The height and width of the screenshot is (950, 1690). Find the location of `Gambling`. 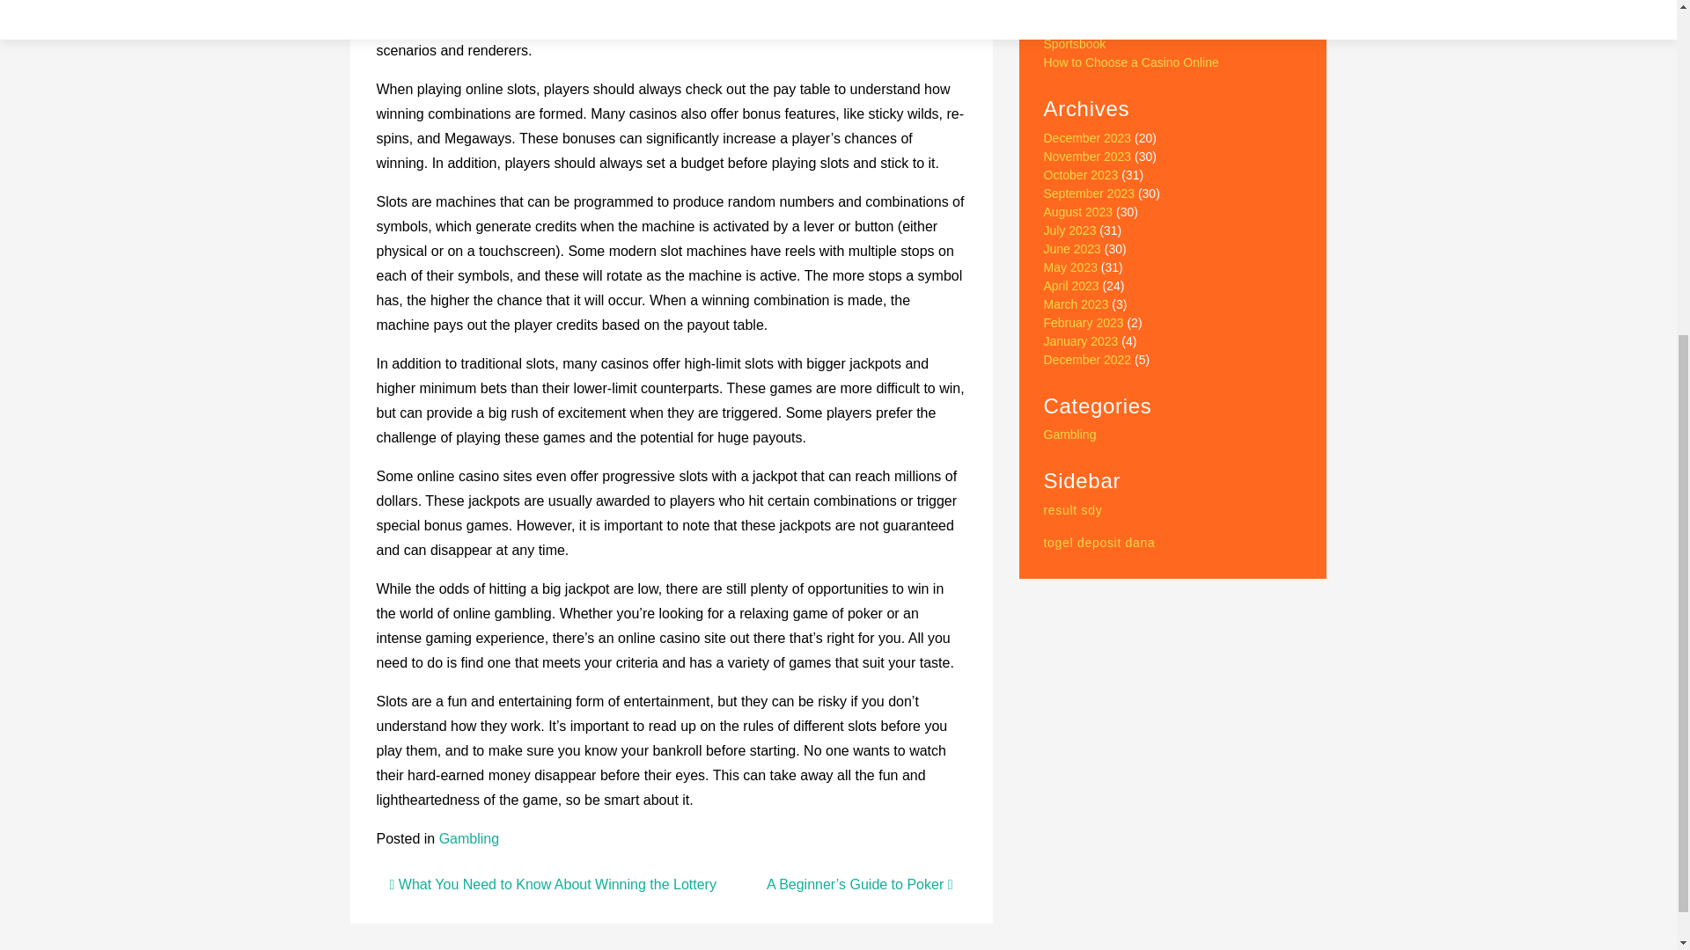

Gambling is located at coordinates (1070, 435).